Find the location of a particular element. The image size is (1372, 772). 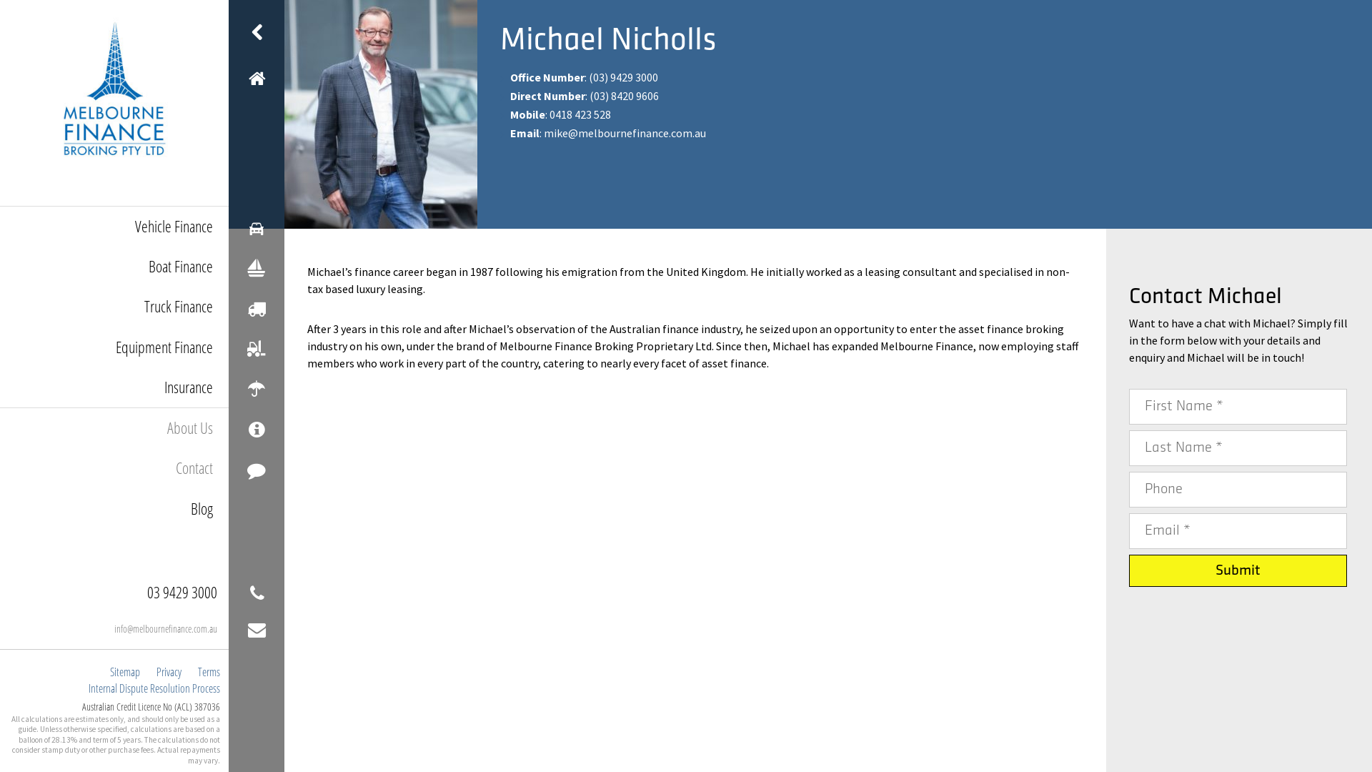

Boat Finance is located at coordinates (114, 267).